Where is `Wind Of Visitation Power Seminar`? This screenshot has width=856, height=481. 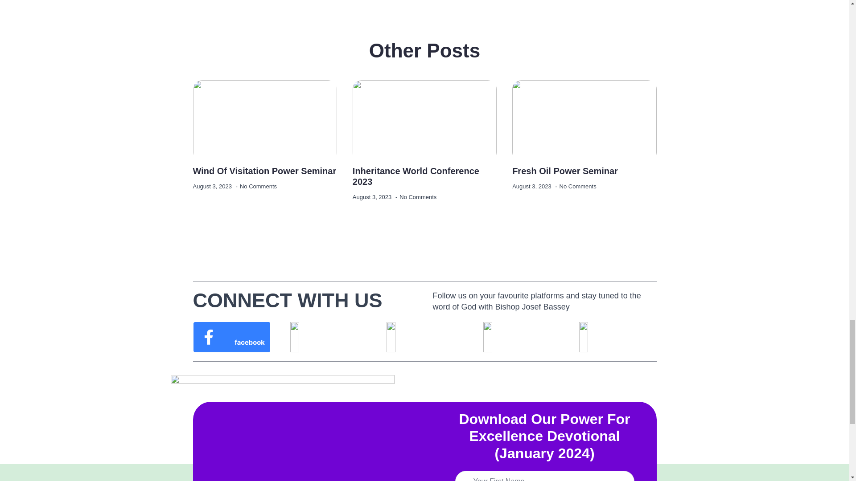 Wind Of Visitation Power Seminar is located at coordinates (264, 171).